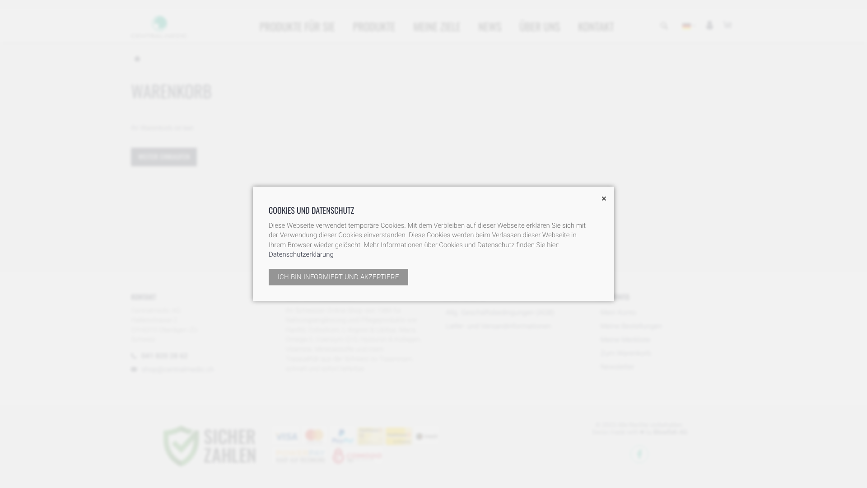 The height and width of the screenshot is (488, 867). I want to click on Mein Konto, so click(616, 313).